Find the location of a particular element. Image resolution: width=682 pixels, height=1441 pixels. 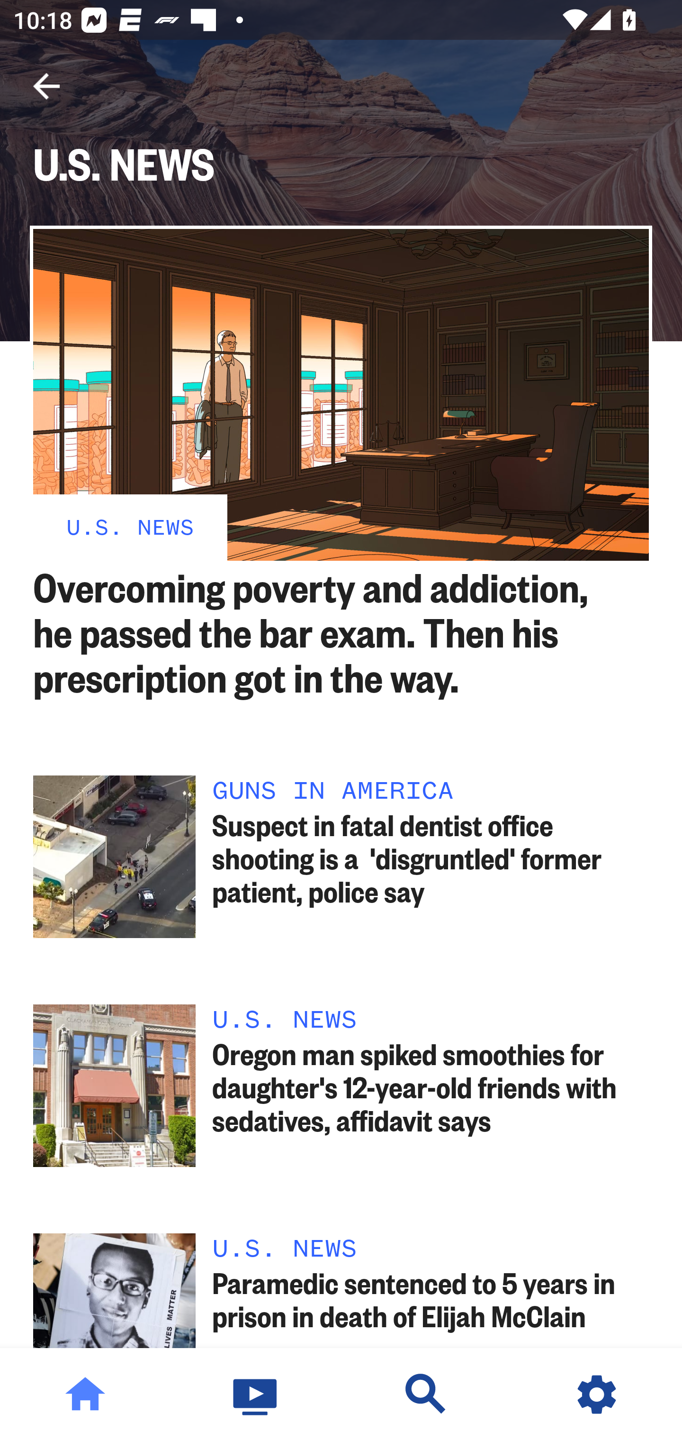

Watch is located at coordinates (256, 1395).